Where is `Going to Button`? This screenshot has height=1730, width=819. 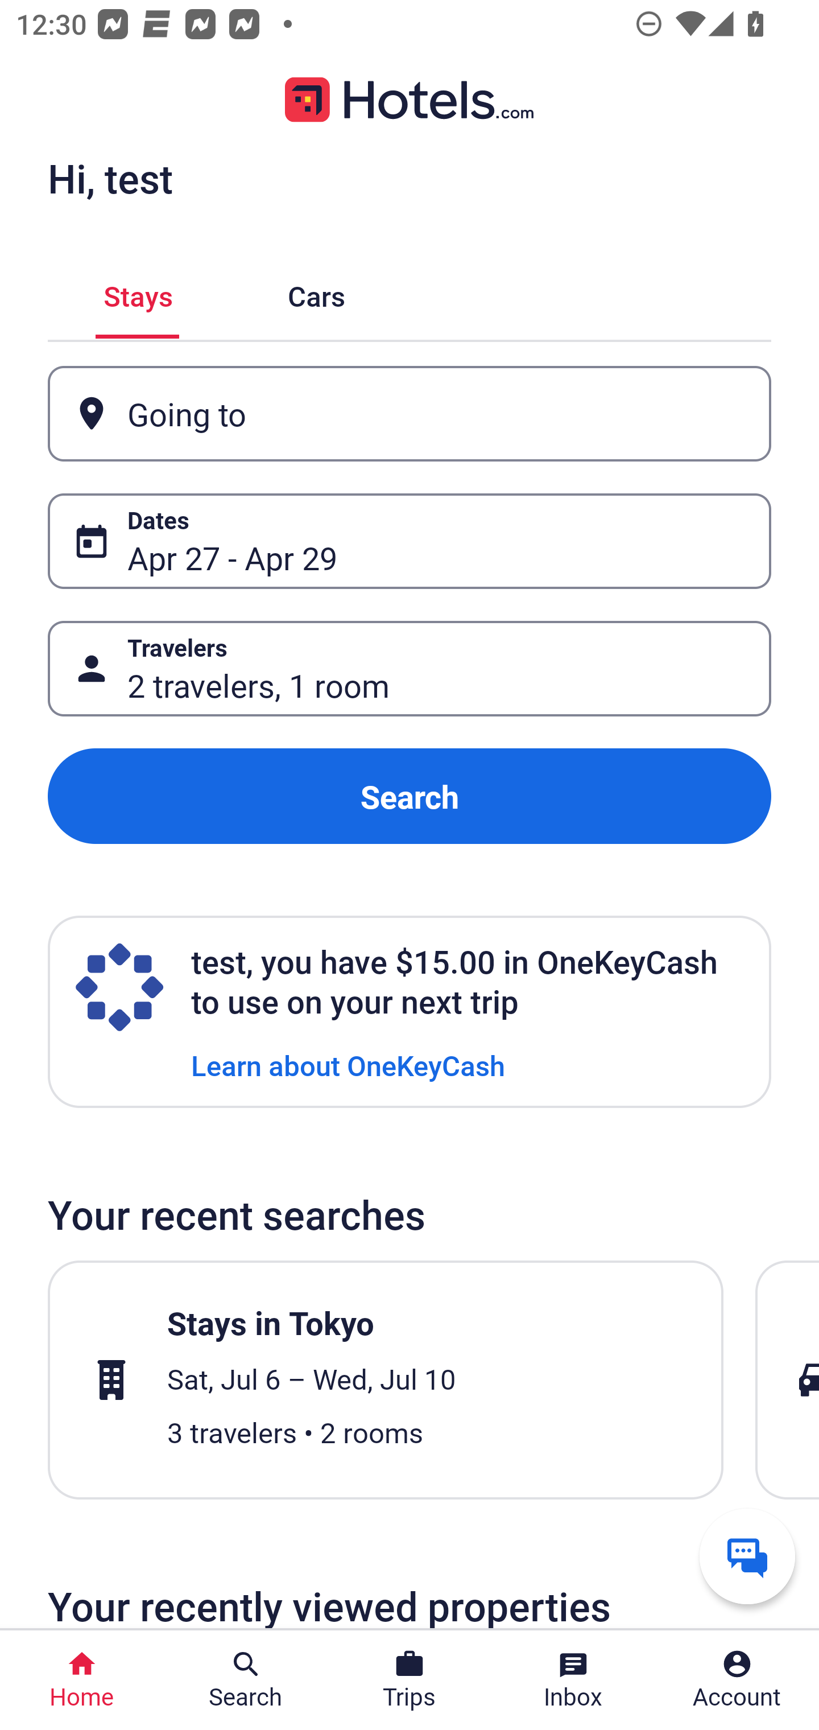 Going to Button is located at coordinates (409, 414).